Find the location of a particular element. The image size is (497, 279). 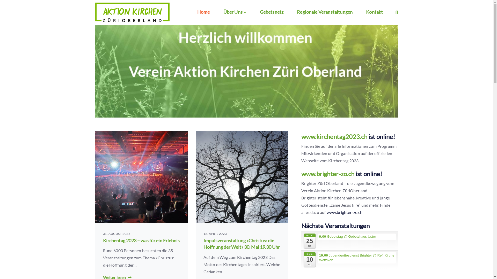

www.kirchentag2023.ch is located at coordinates (335, 136).